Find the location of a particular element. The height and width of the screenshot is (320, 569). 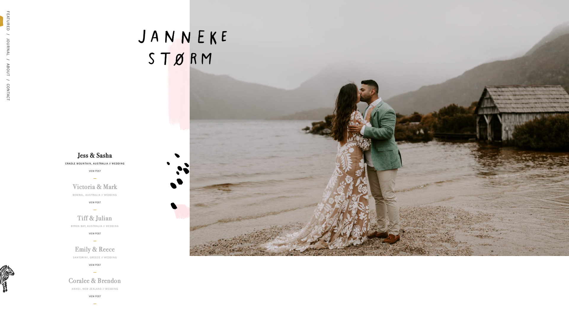

CONTACT is located at coordinates (9, 89).